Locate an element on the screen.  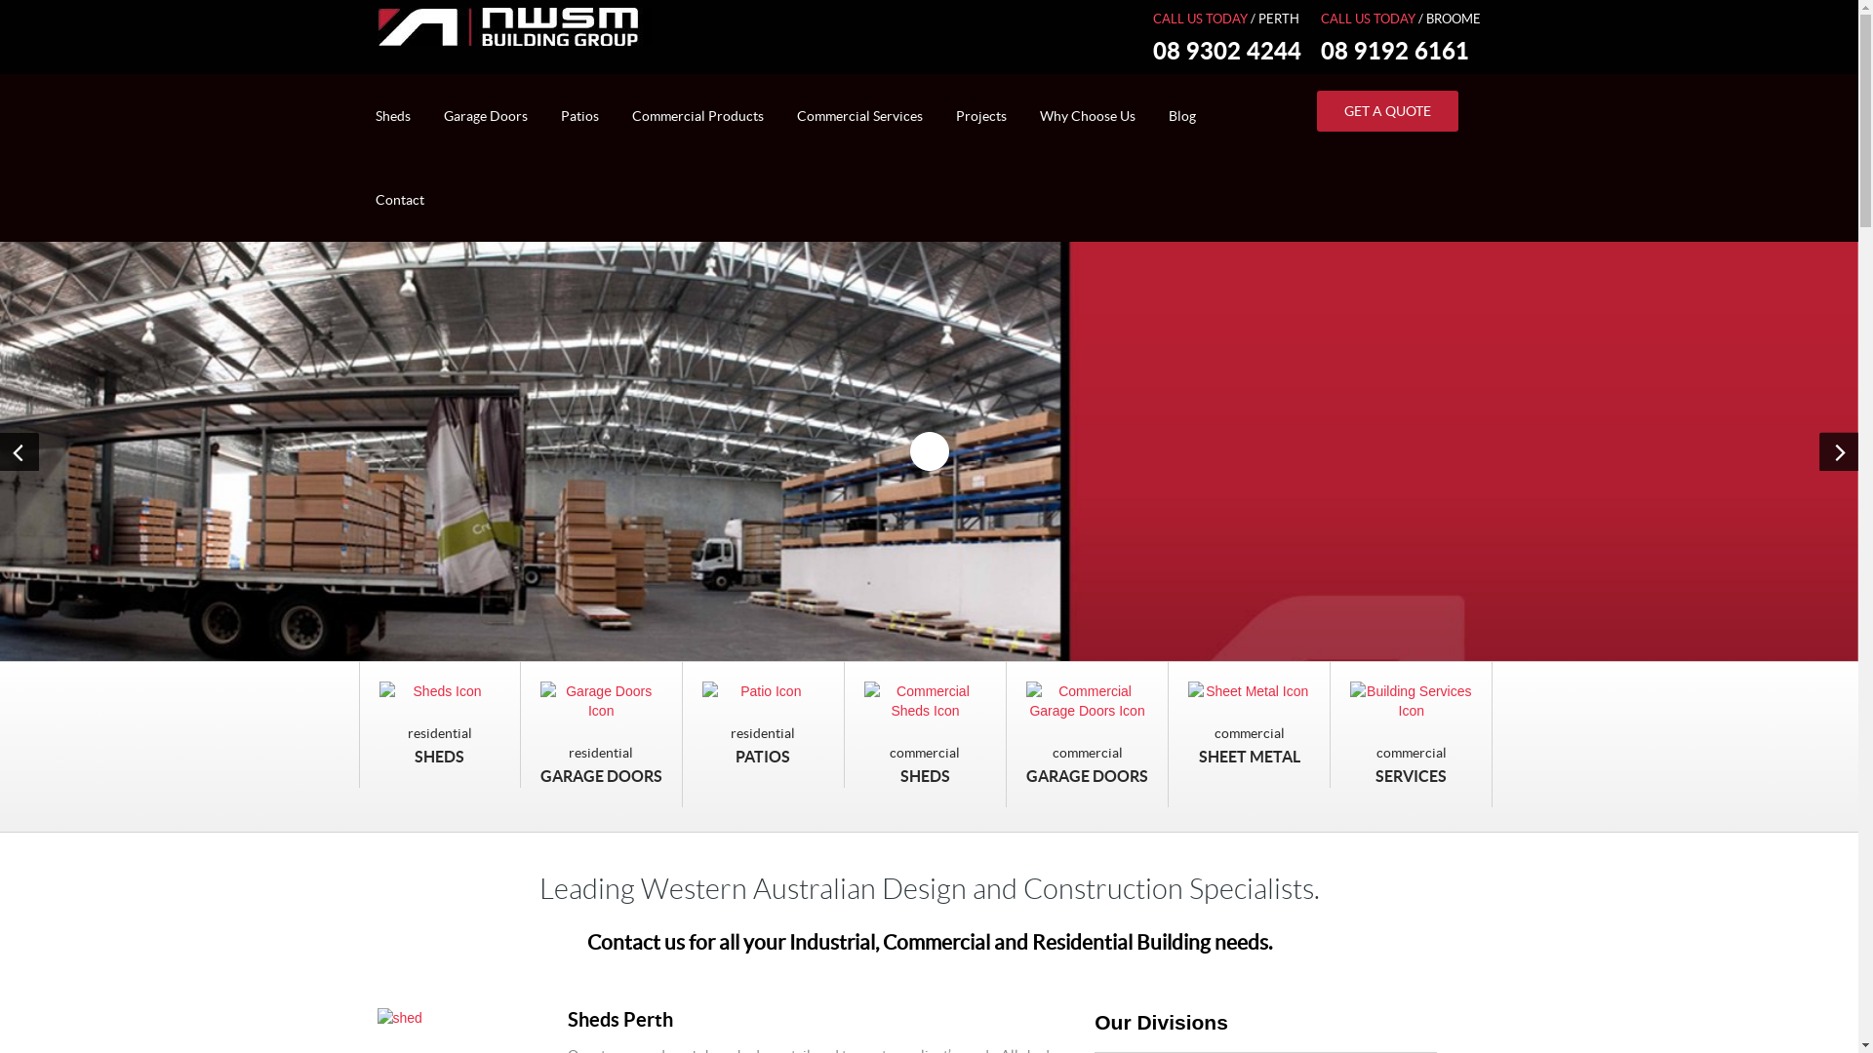
08 9192 6161 is located at coordinates (1395, 53).